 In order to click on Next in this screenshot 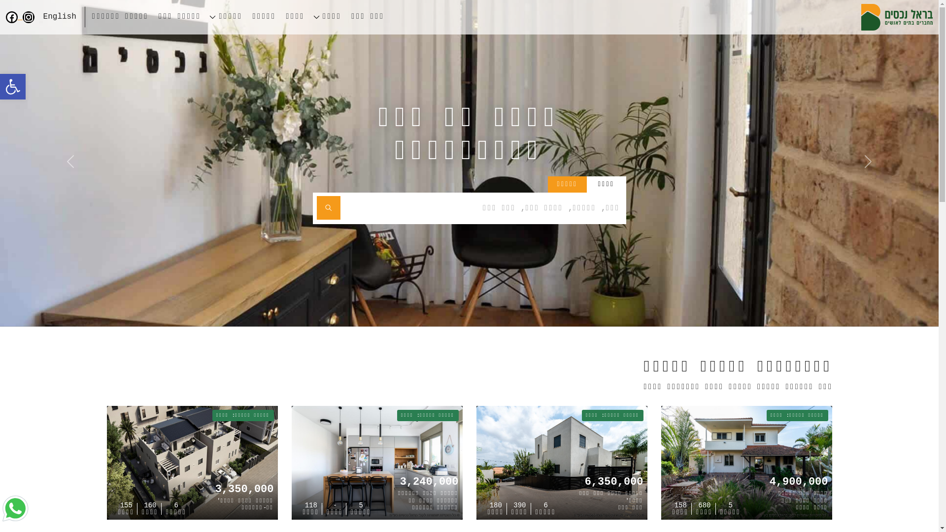, I will do `click(70, 164)`.